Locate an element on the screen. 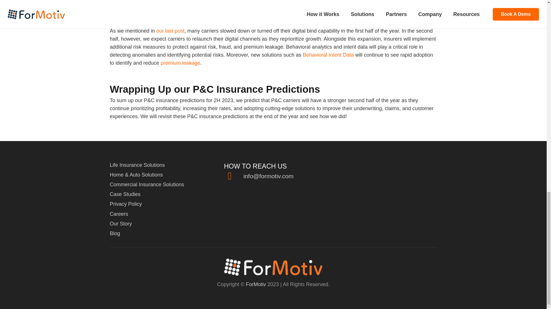  premium leakage is located at coordinates (181, 63).